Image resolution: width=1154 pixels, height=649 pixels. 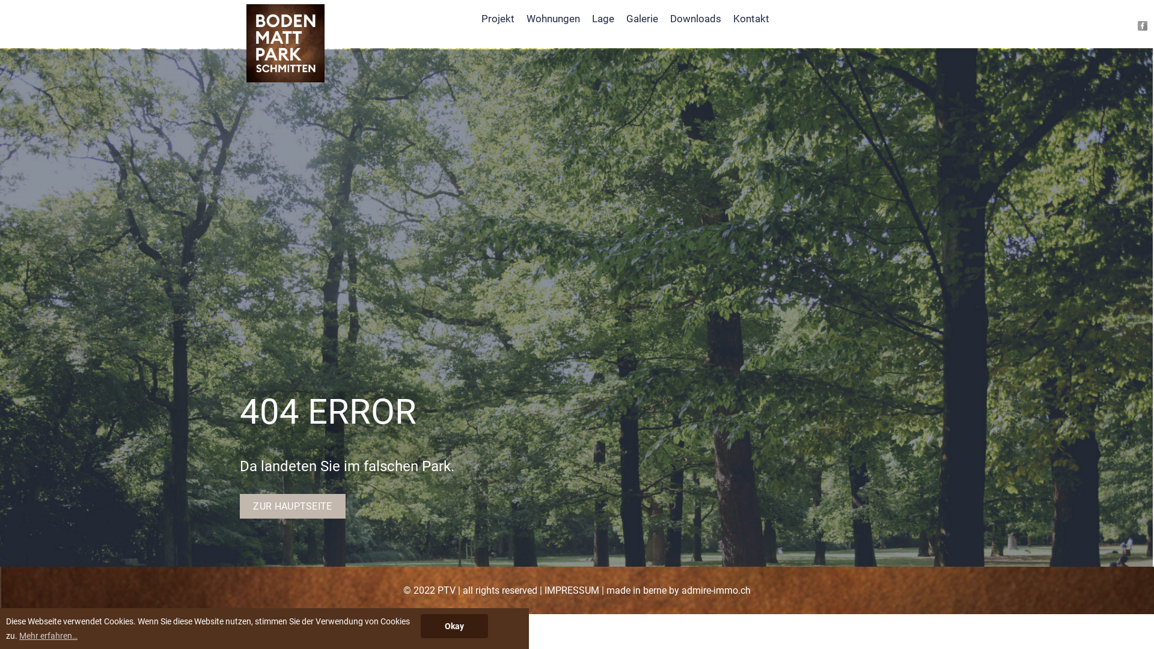 What do you see at coordinates (716, 590) in the screenshot?
I see `admire-immo.ch` at bounding box center [716, 590].